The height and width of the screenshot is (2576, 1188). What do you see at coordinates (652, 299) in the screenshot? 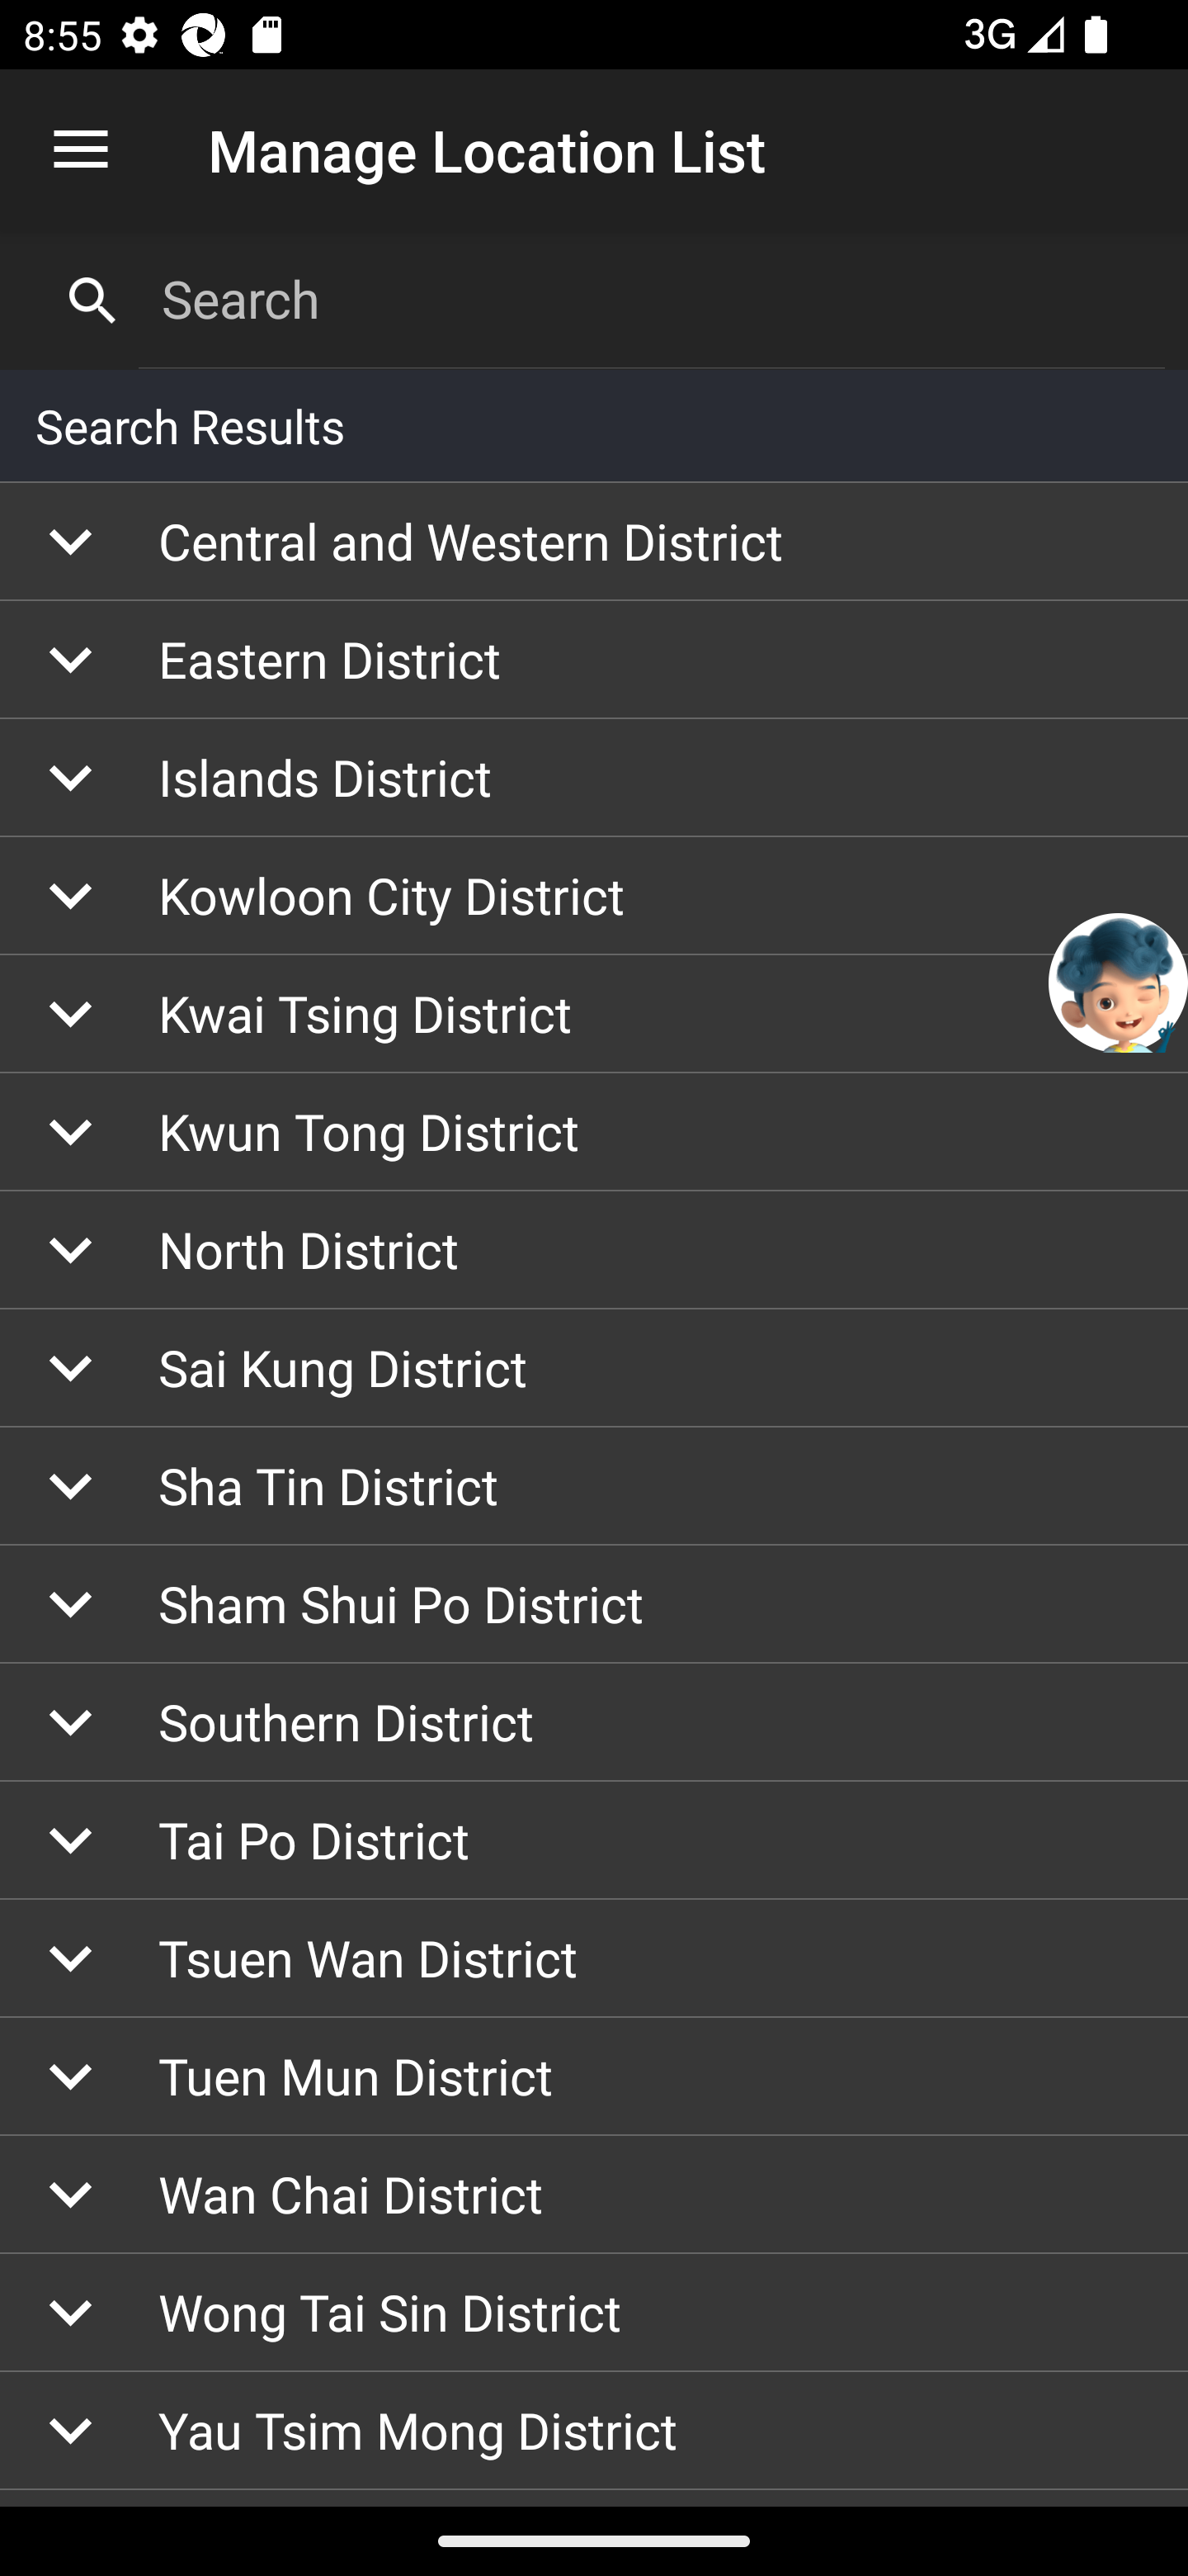
I see `Search` at bounding box center [652, 299].